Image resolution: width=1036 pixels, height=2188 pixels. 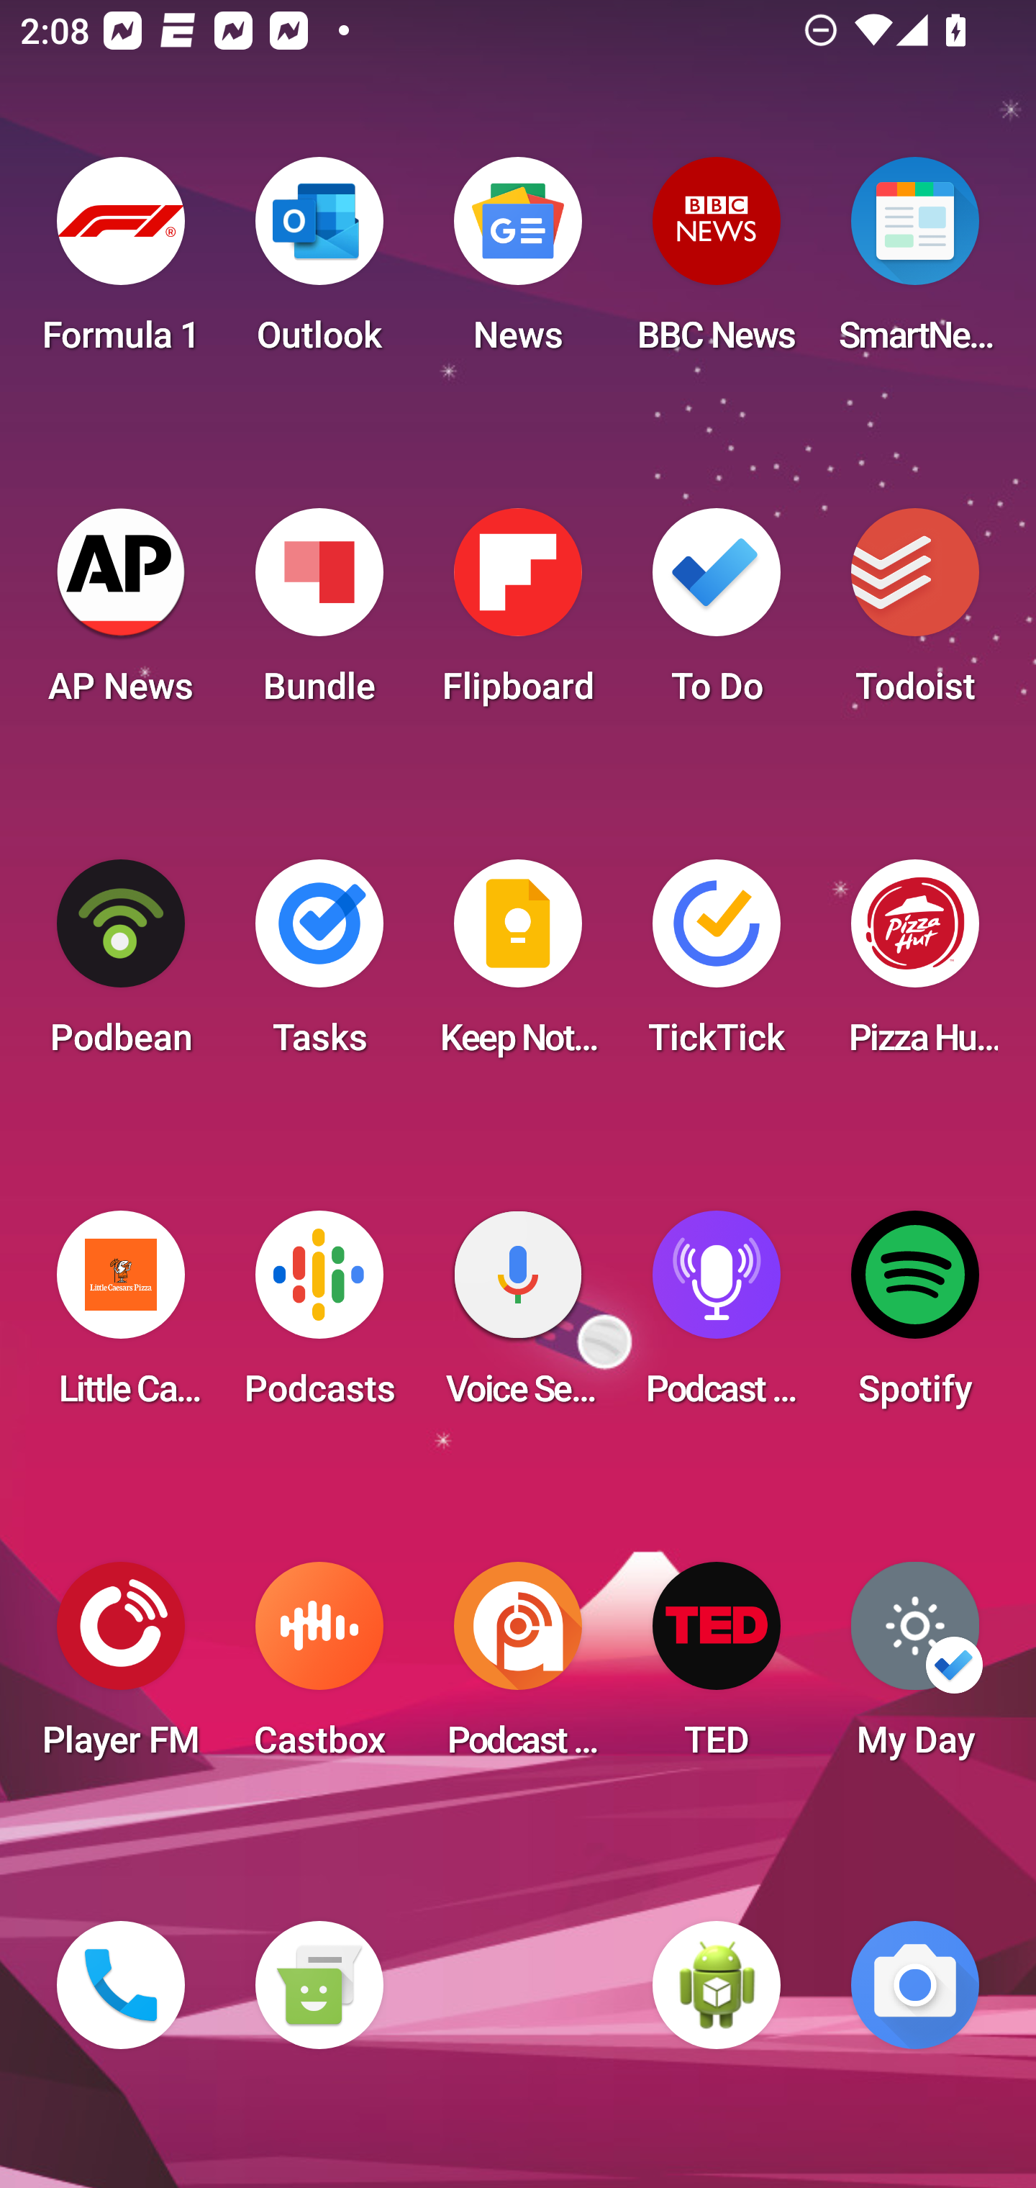 What do you see at coordinates (717, 263) in the screenshot?
I see `BBC News` at bounding box center [717, 263].